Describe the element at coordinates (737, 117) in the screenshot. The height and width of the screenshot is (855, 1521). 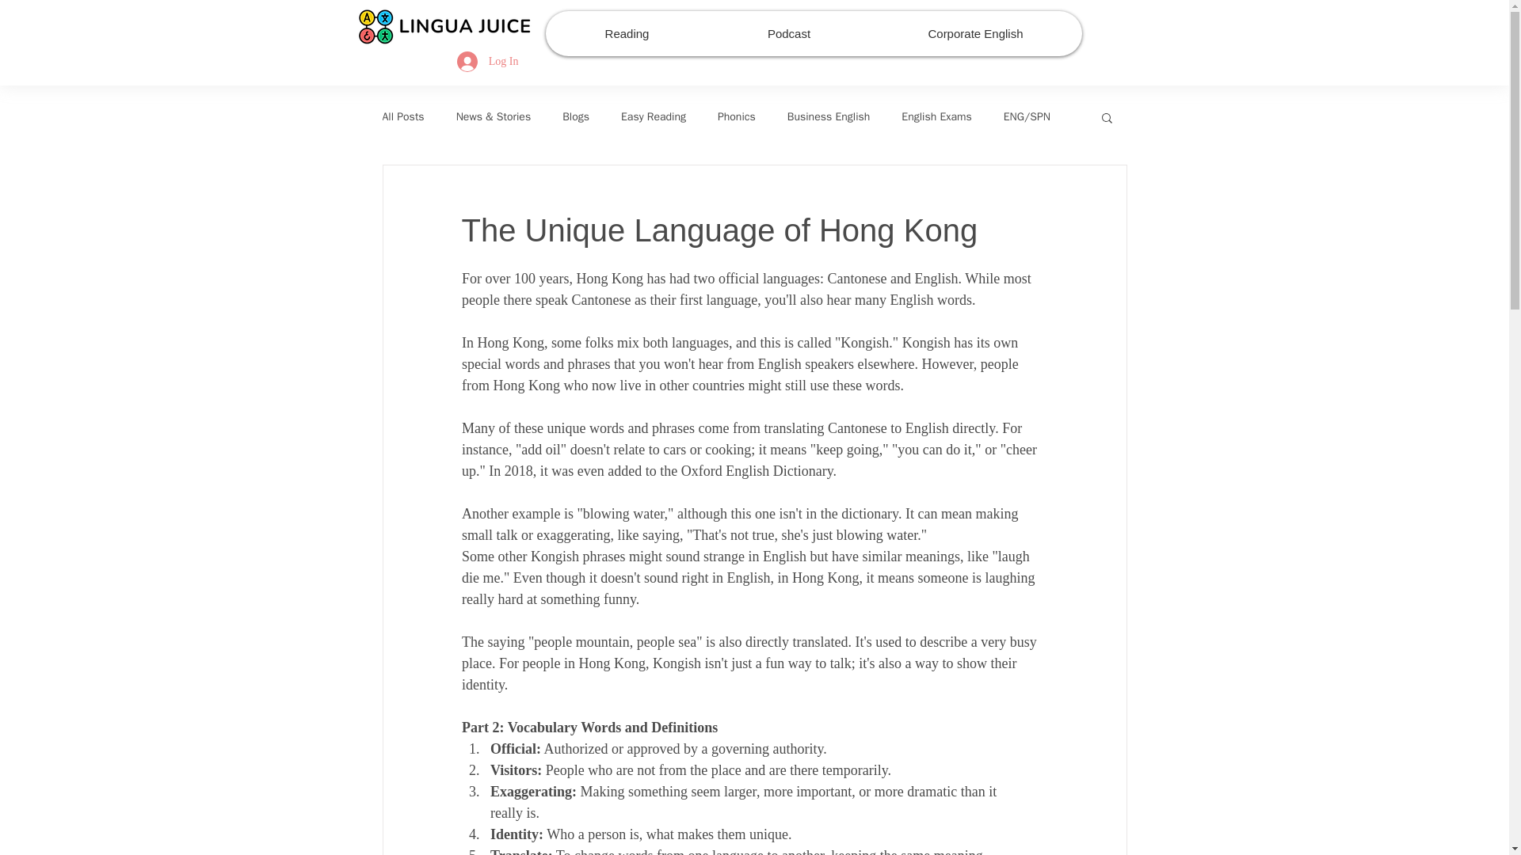
I see `Phonics` at that location.